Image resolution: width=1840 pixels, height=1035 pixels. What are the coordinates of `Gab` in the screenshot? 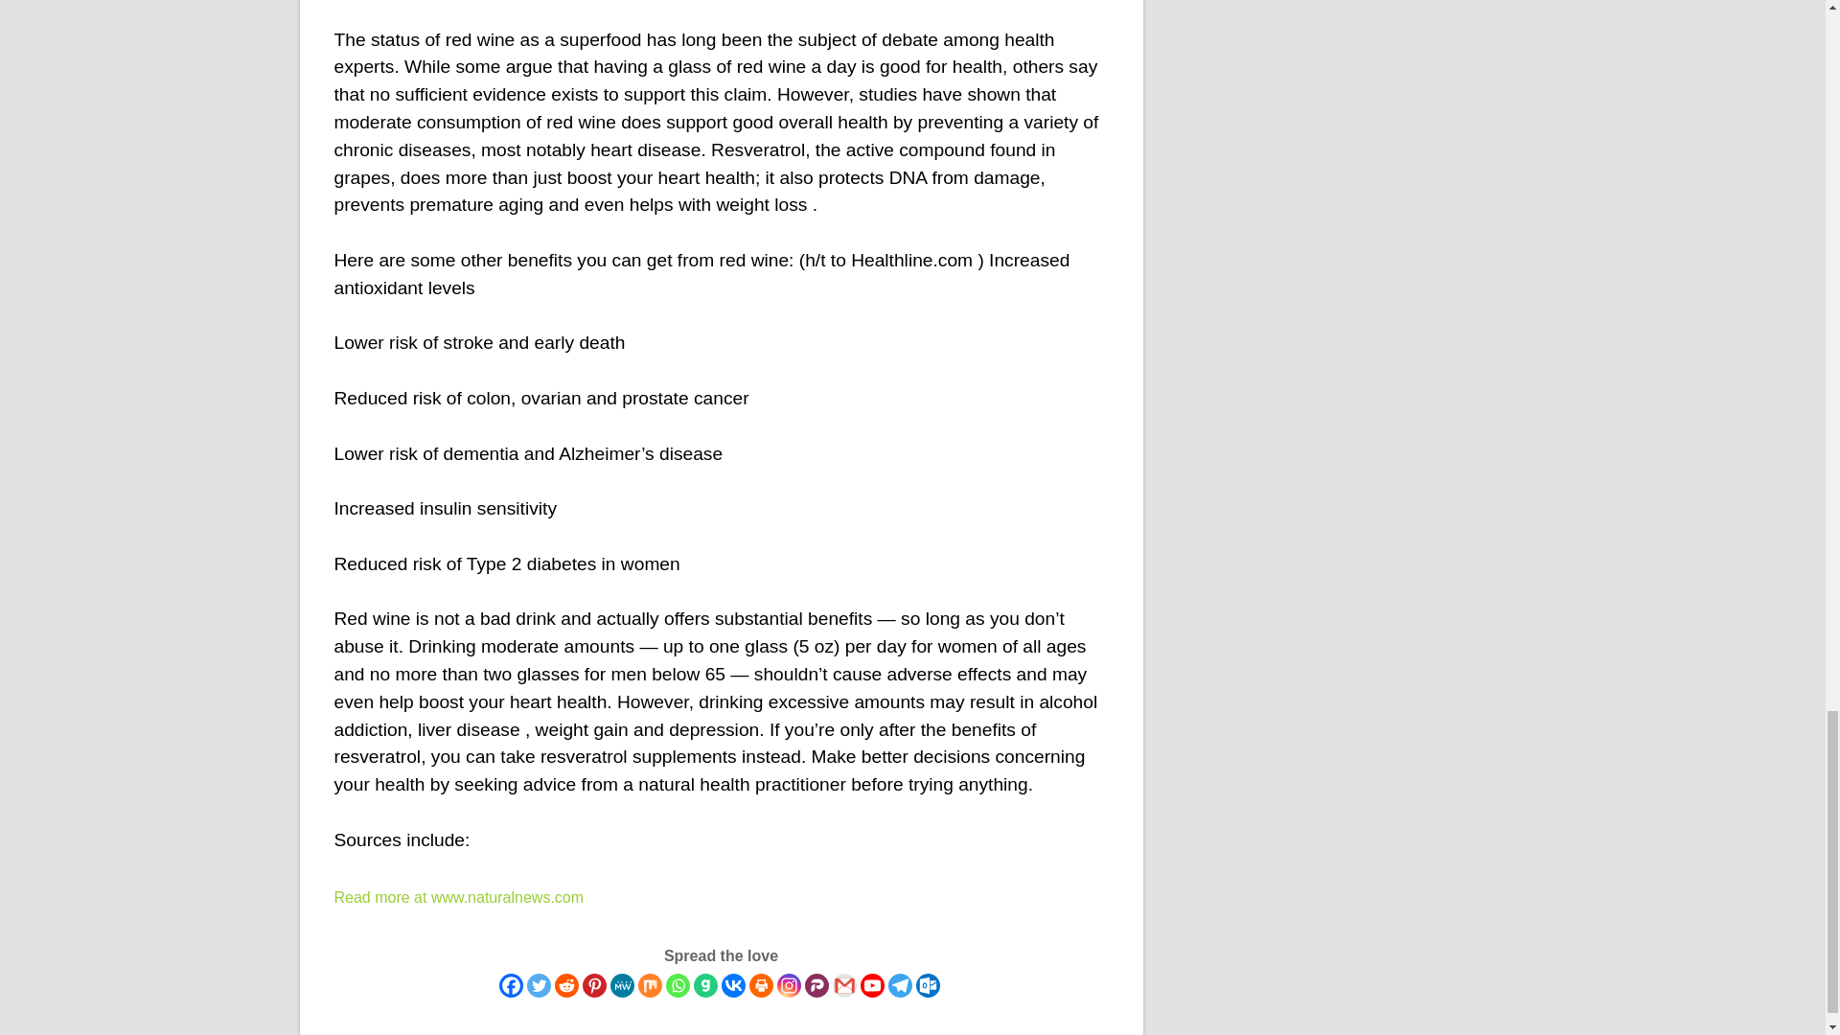 It's located at (705, 985).